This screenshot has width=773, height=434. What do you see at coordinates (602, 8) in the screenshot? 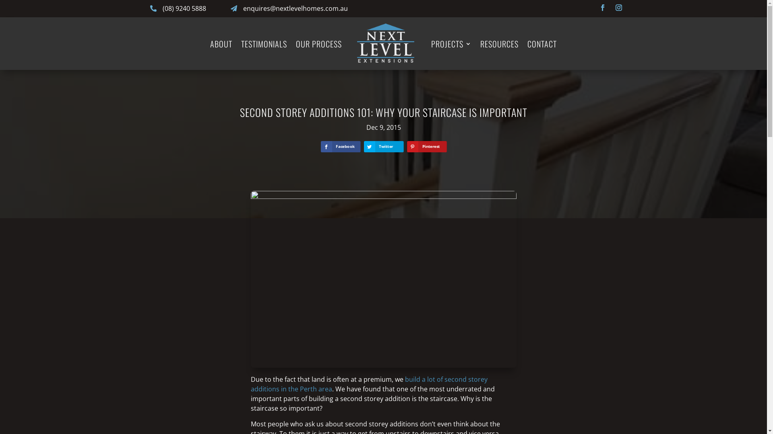
I see `Facebook` at bounding box center [602, 8].